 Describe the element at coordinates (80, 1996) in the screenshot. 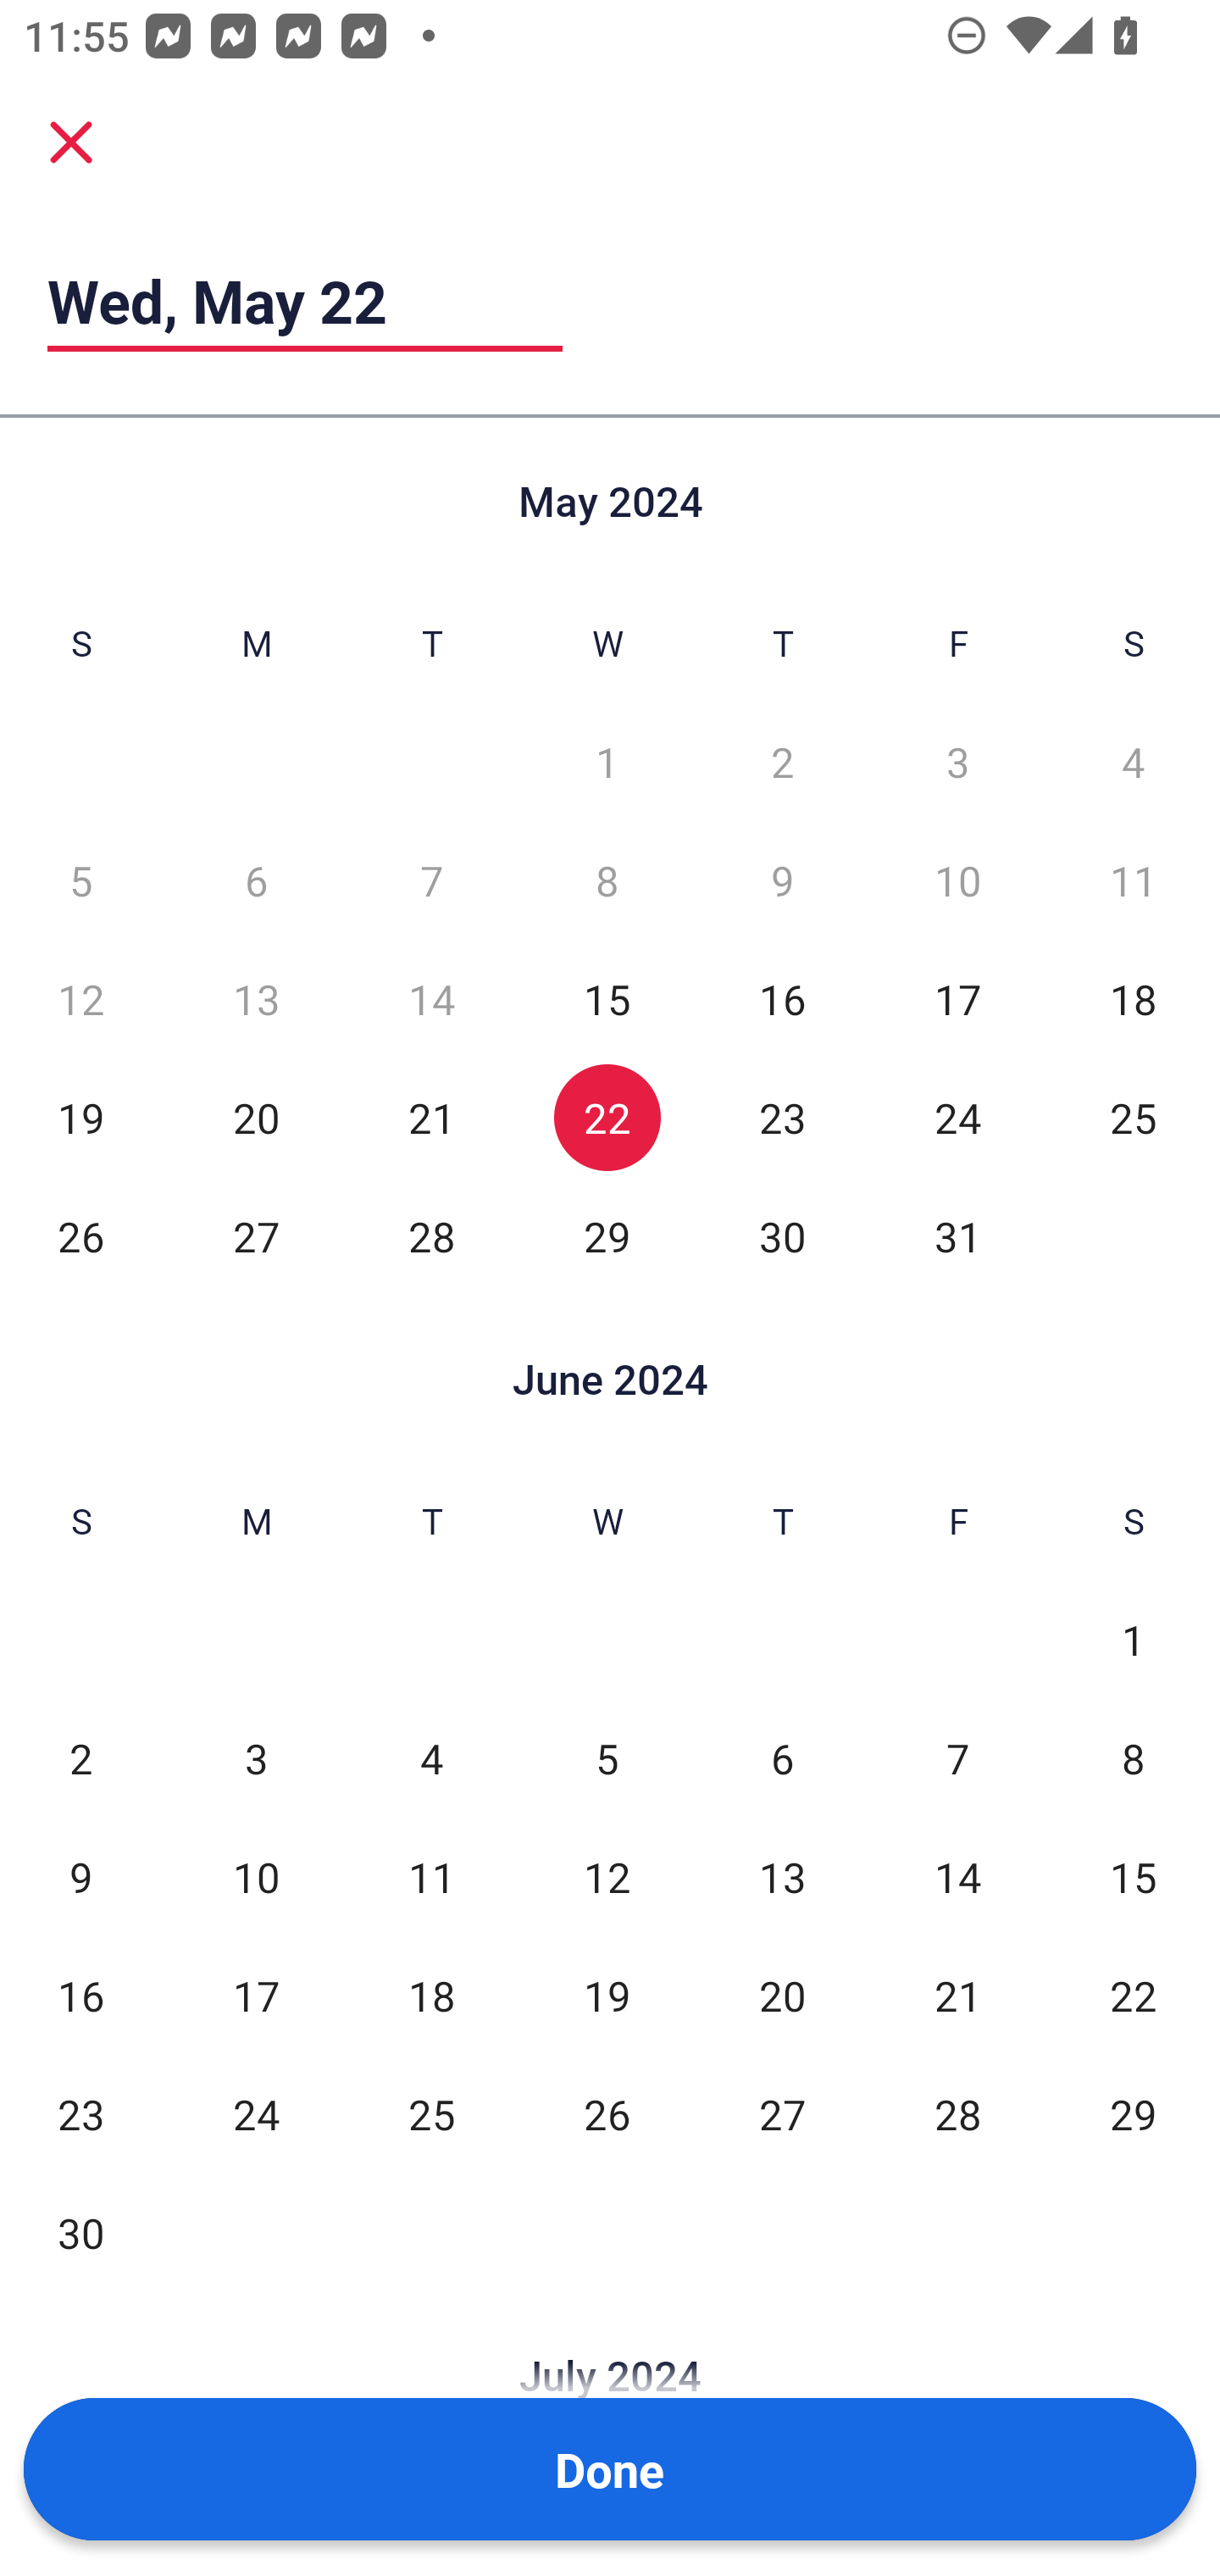

I see `16 Sun, Jun 16, Not Selected` at that location.